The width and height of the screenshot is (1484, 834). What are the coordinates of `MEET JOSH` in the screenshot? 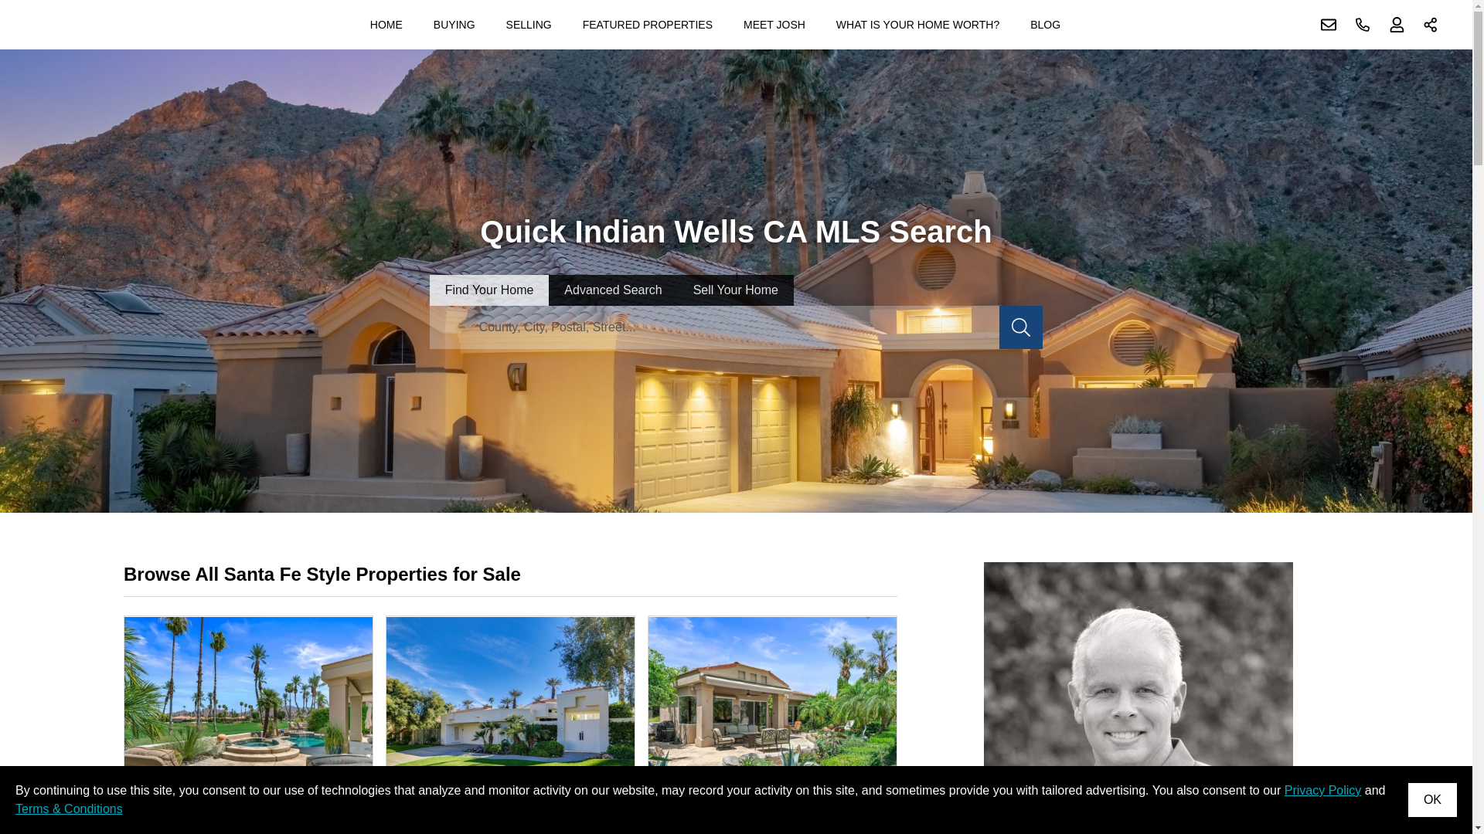 It's located at (774, 25).